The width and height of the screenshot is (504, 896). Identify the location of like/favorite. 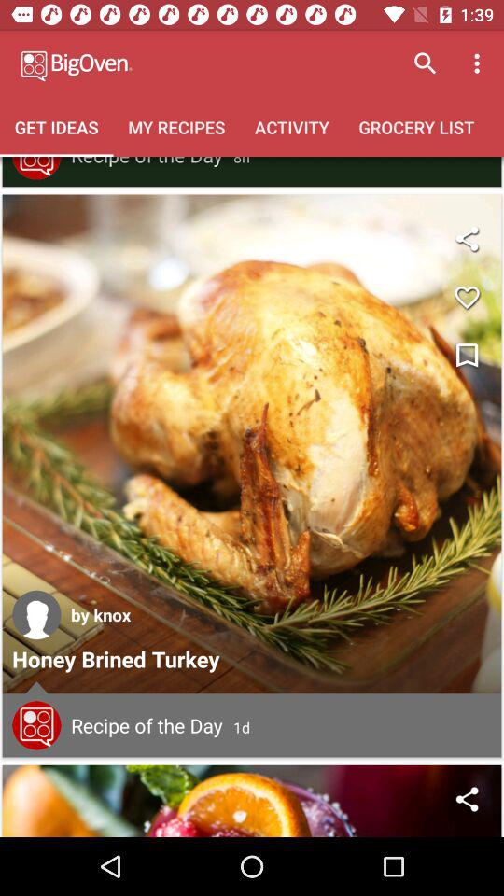
(467, 297).